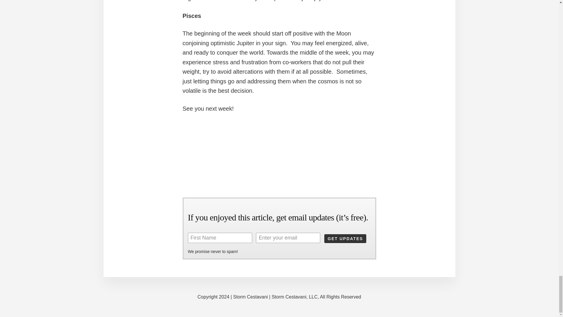 This screenshot has height=317, width=563. I want to click on Get Updates, so click(345, 239).